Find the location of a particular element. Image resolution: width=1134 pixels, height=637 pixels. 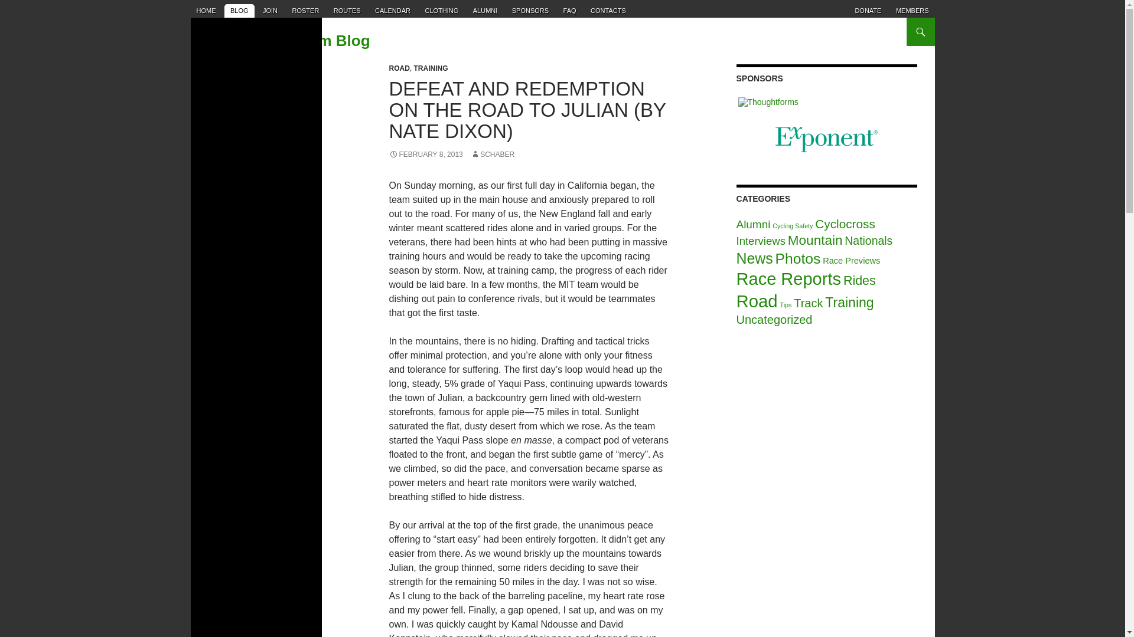

contacts is located at coordinates (608, 11).